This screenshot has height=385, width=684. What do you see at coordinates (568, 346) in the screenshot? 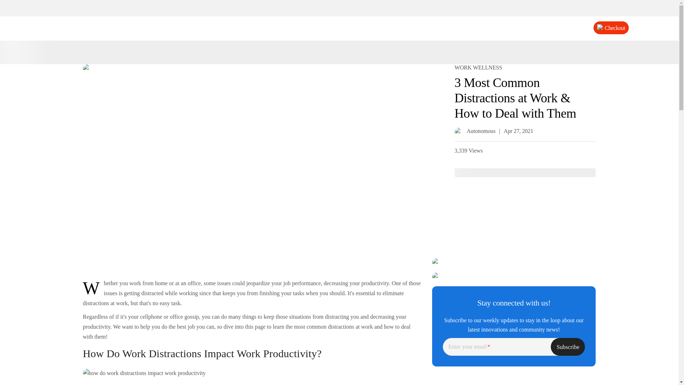
I see `Subscribe` at bounding box center [568, 346].